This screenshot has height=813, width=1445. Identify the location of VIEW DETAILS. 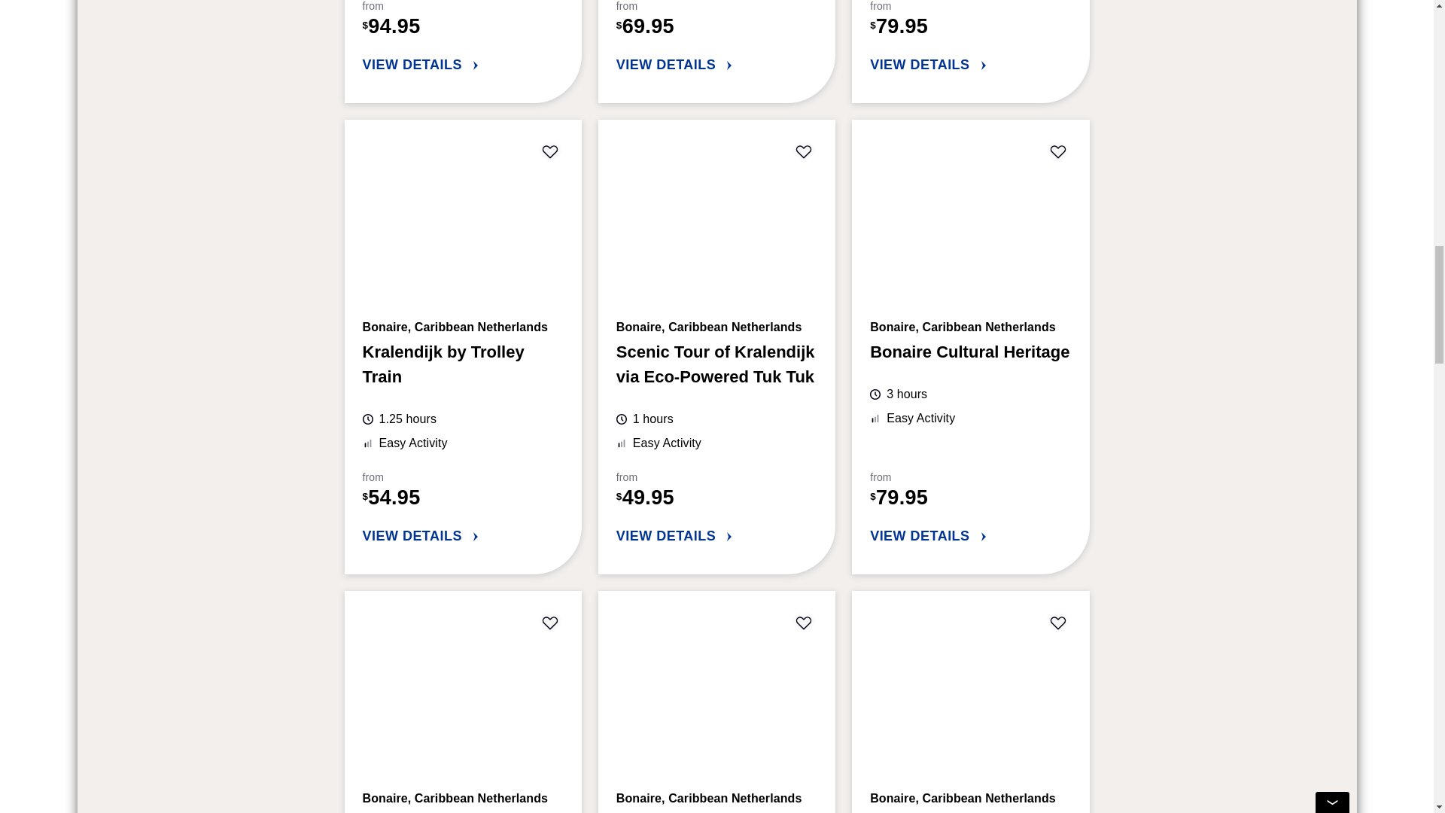
(462, 65).